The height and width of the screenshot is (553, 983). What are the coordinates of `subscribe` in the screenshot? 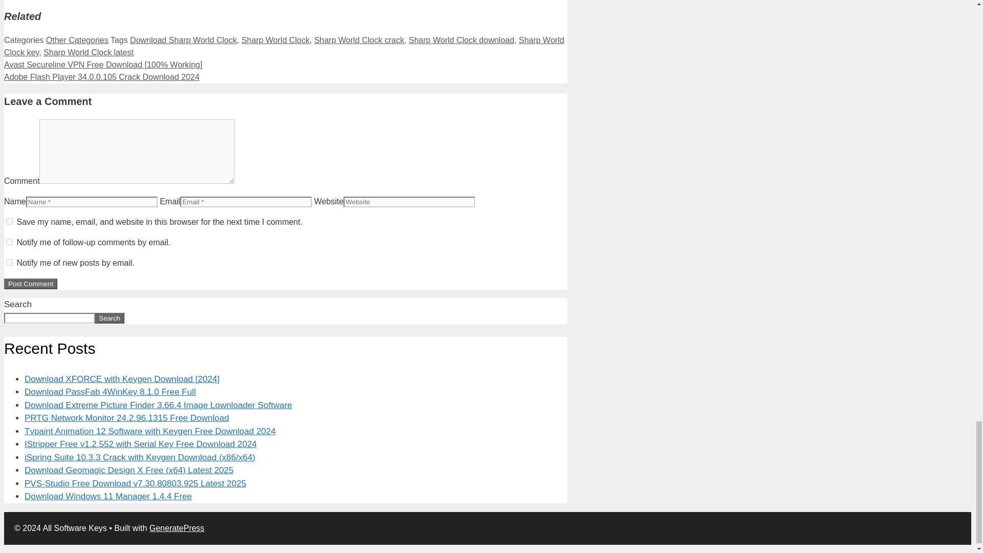 It's located at (9, 242).